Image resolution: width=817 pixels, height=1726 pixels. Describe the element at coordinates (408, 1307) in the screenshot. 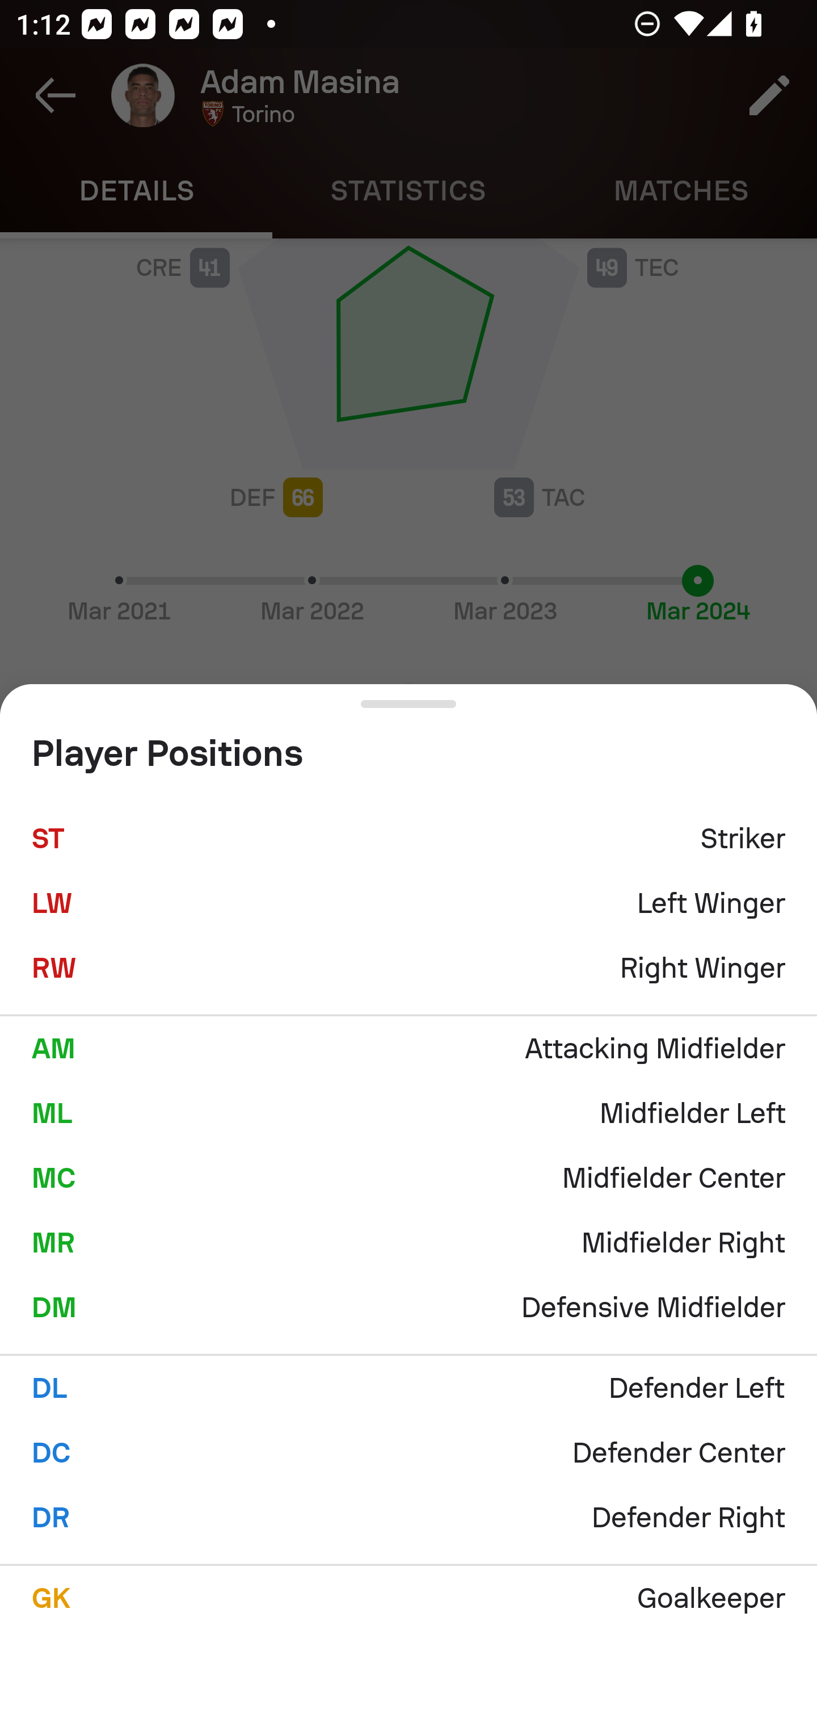

I see `DM Defensive Midfielder` at that location.